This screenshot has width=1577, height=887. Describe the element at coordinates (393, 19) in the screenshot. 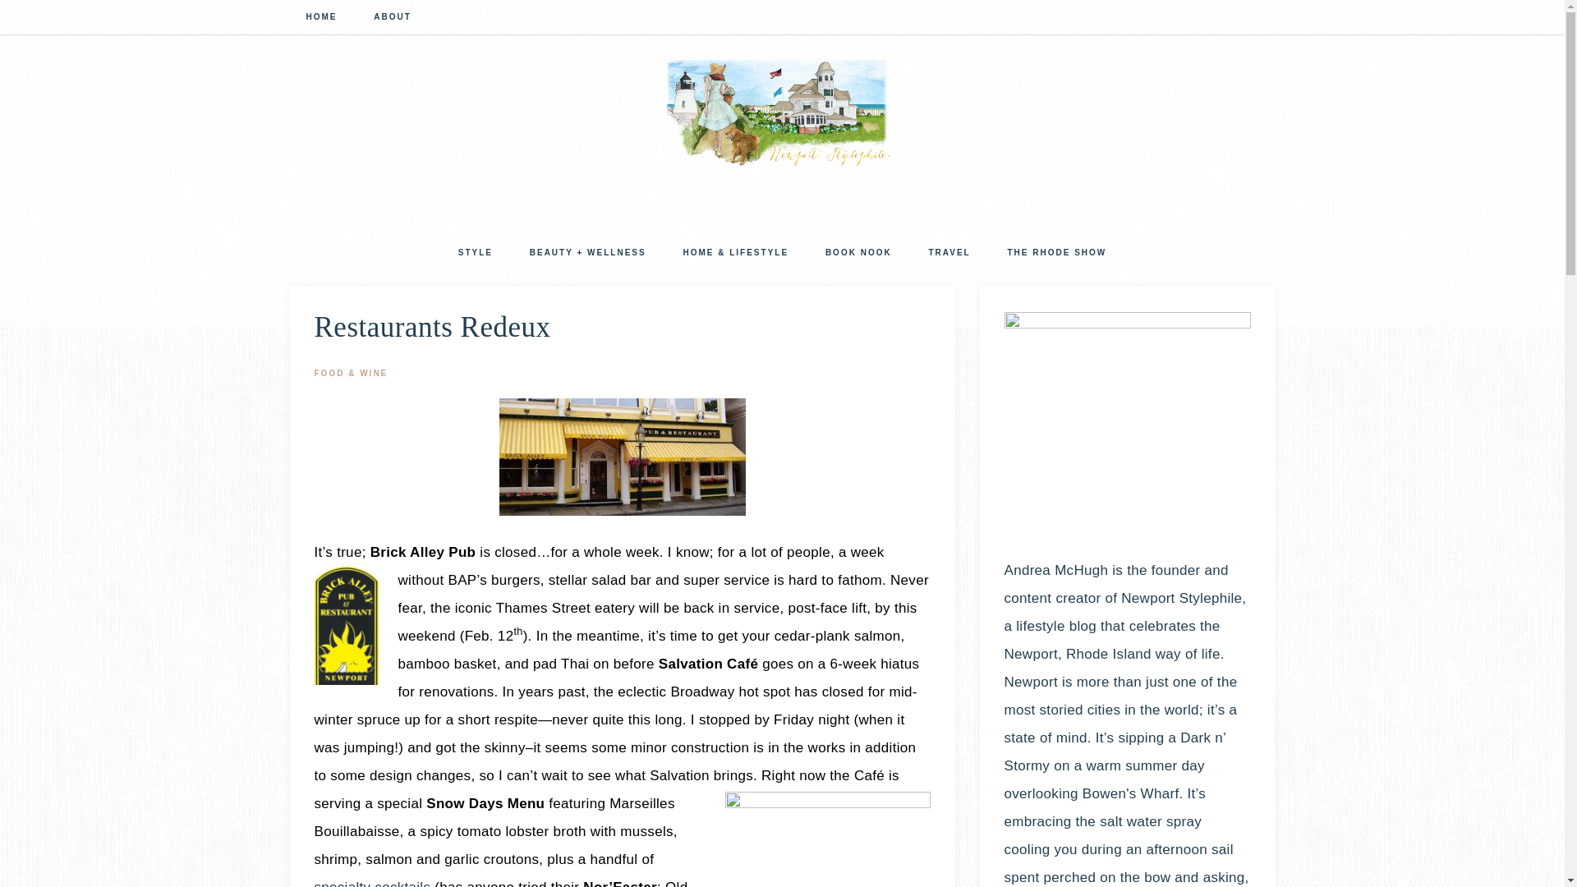

I see `ABOUT` at that location.